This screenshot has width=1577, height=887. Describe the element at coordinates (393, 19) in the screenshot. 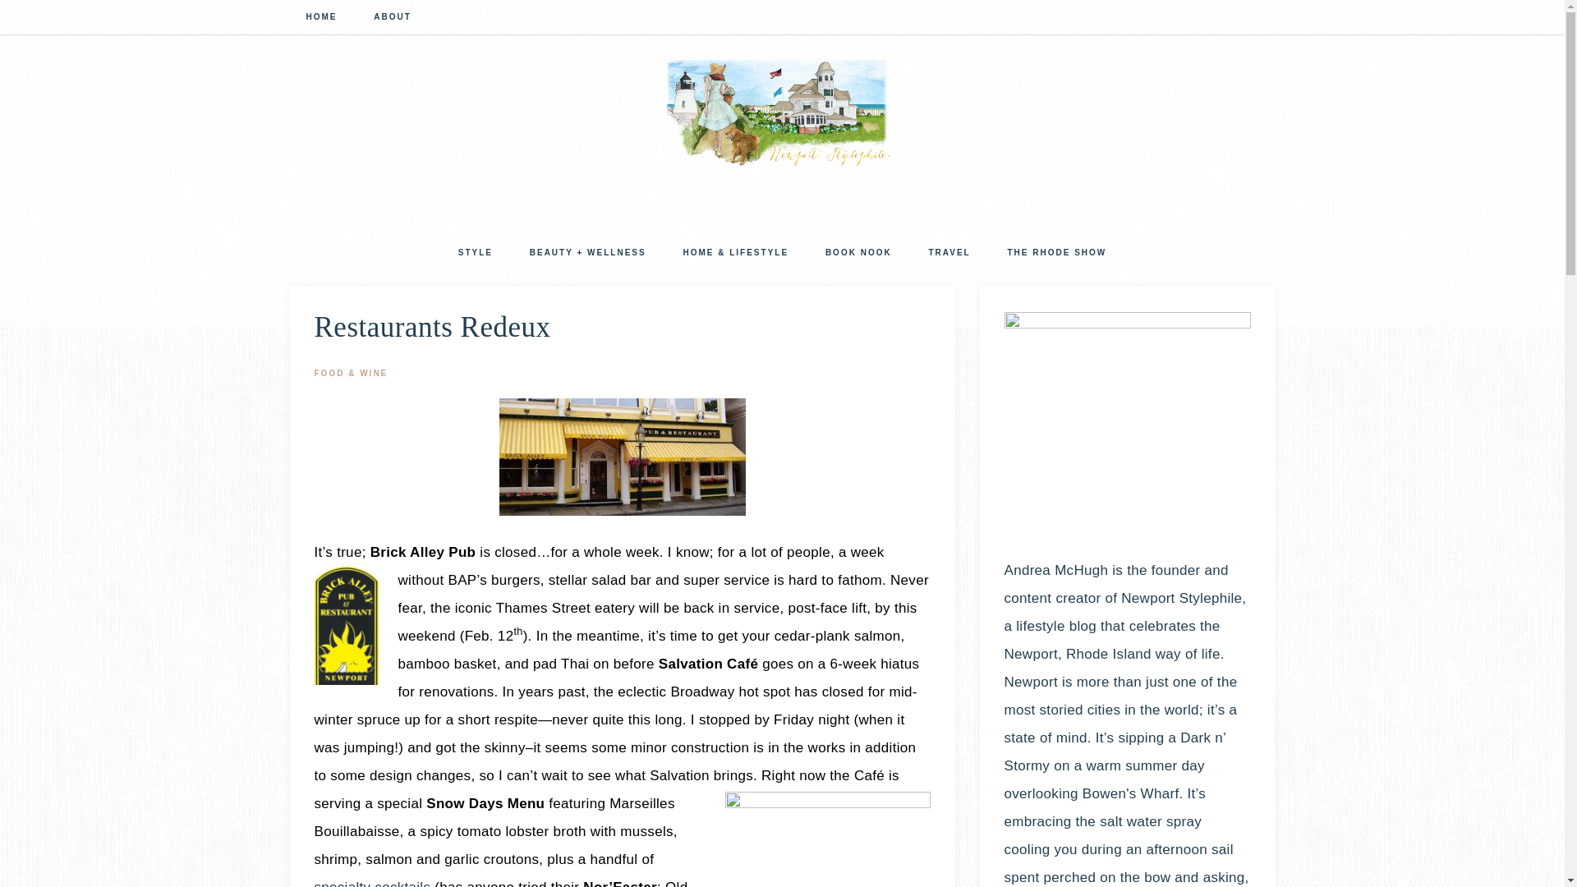

I see `ABOUT` at that location.